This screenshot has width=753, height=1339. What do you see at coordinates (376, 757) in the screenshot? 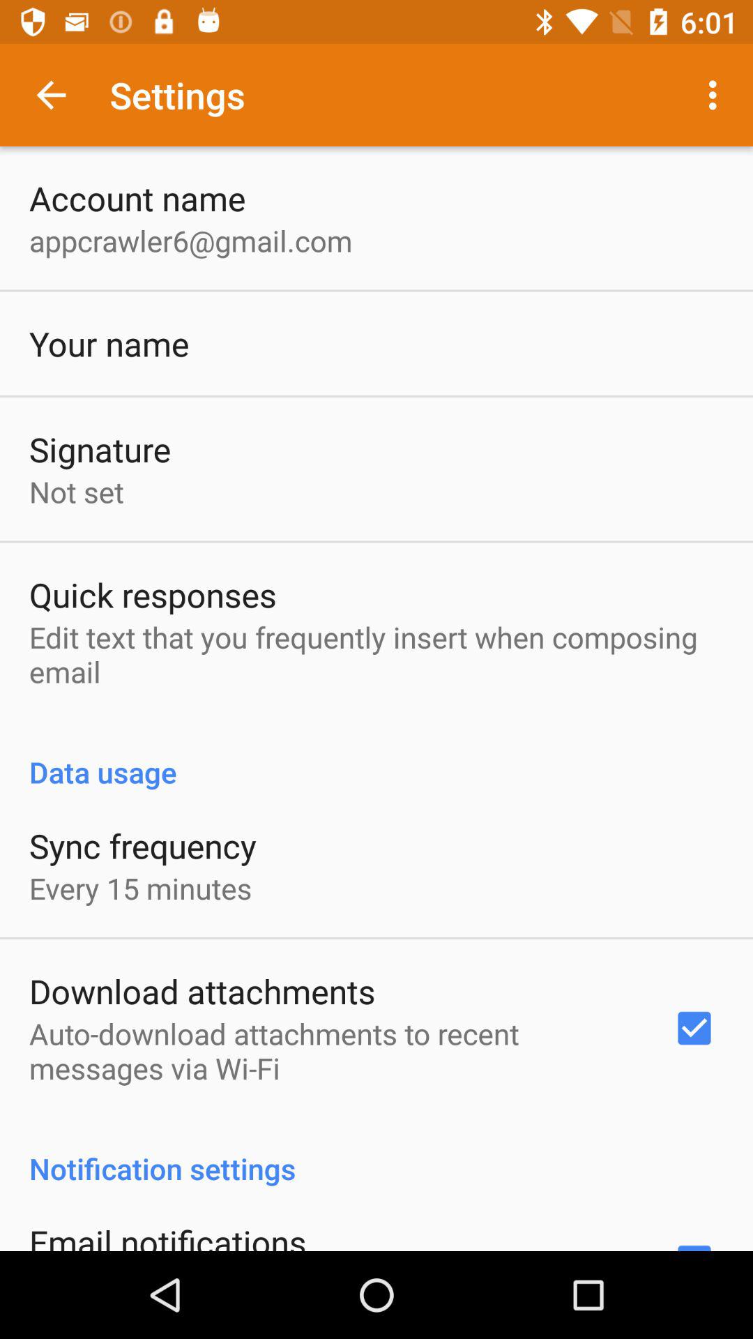
I see `turn off icon below the edit text that app` at bounding box center [376, 757].